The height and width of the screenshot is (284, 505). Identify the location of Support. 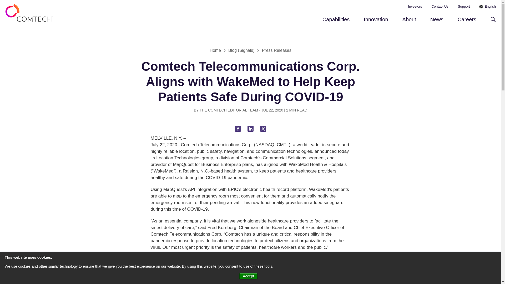
(464, 6).